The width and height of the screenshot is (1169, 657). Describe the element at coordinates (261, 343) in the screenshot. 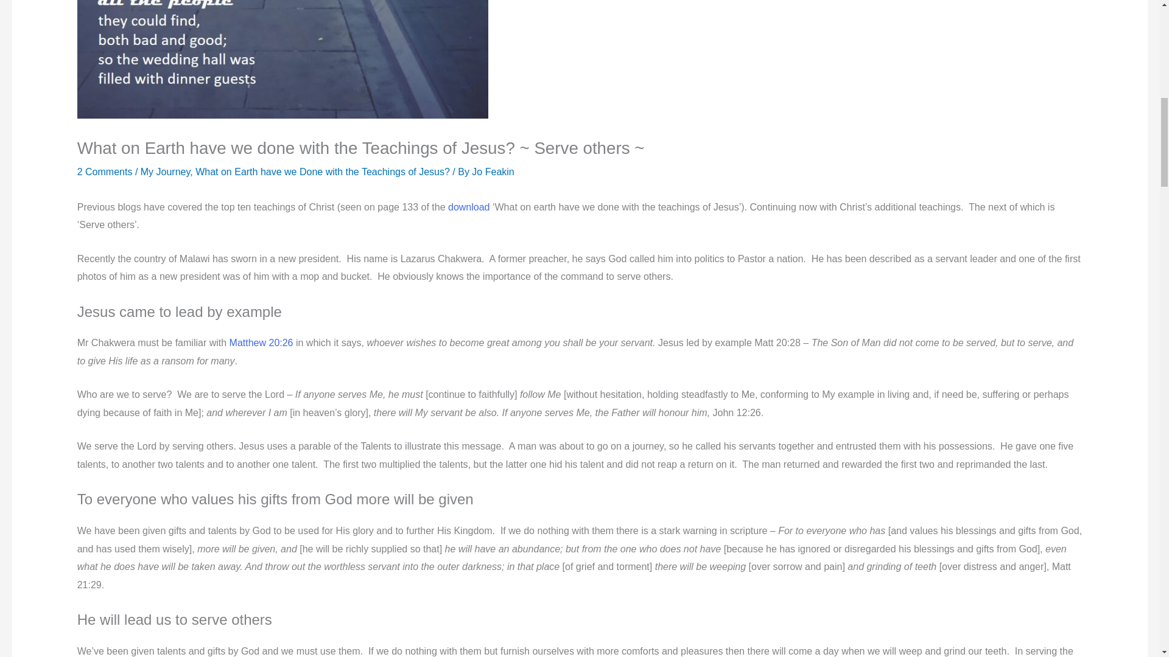

I see `Matthew 20:26` at that location.